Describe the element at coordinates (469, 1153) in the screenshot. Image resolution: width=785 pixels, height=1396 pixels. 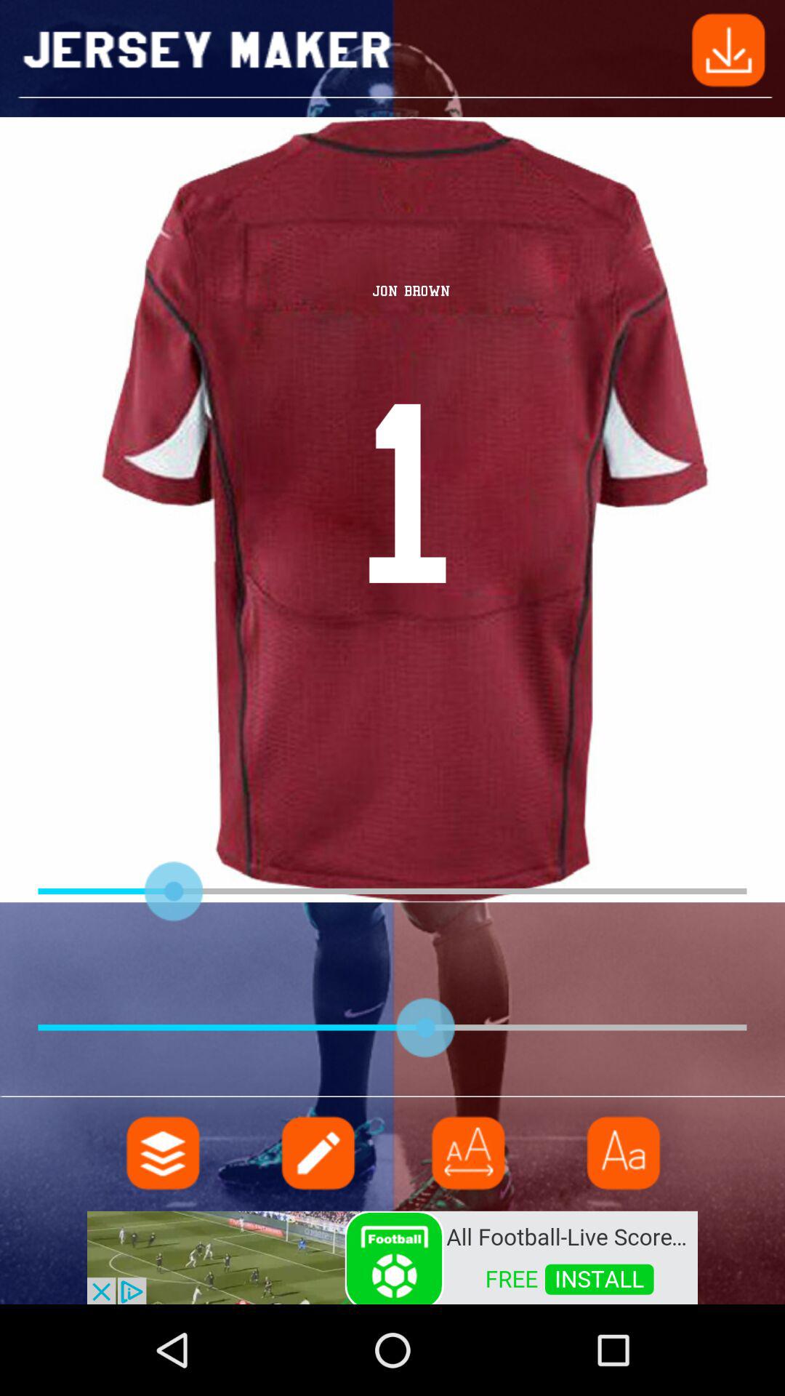
I see `adjust option` at that location.